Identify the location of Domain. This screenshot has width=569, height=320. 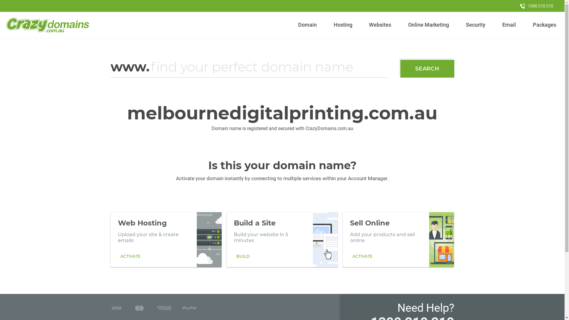
(308, 25).